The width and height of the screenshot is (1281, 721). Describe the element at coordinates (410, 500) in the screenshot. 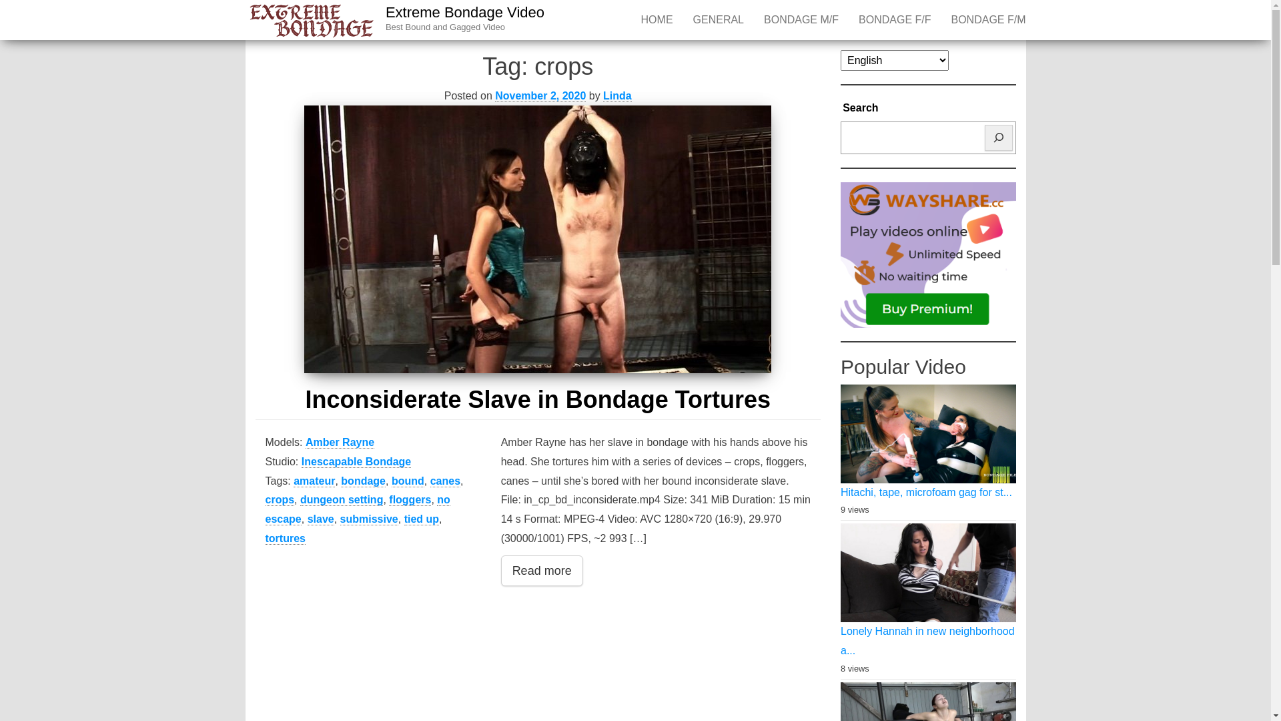

I see `floggers` at that location.